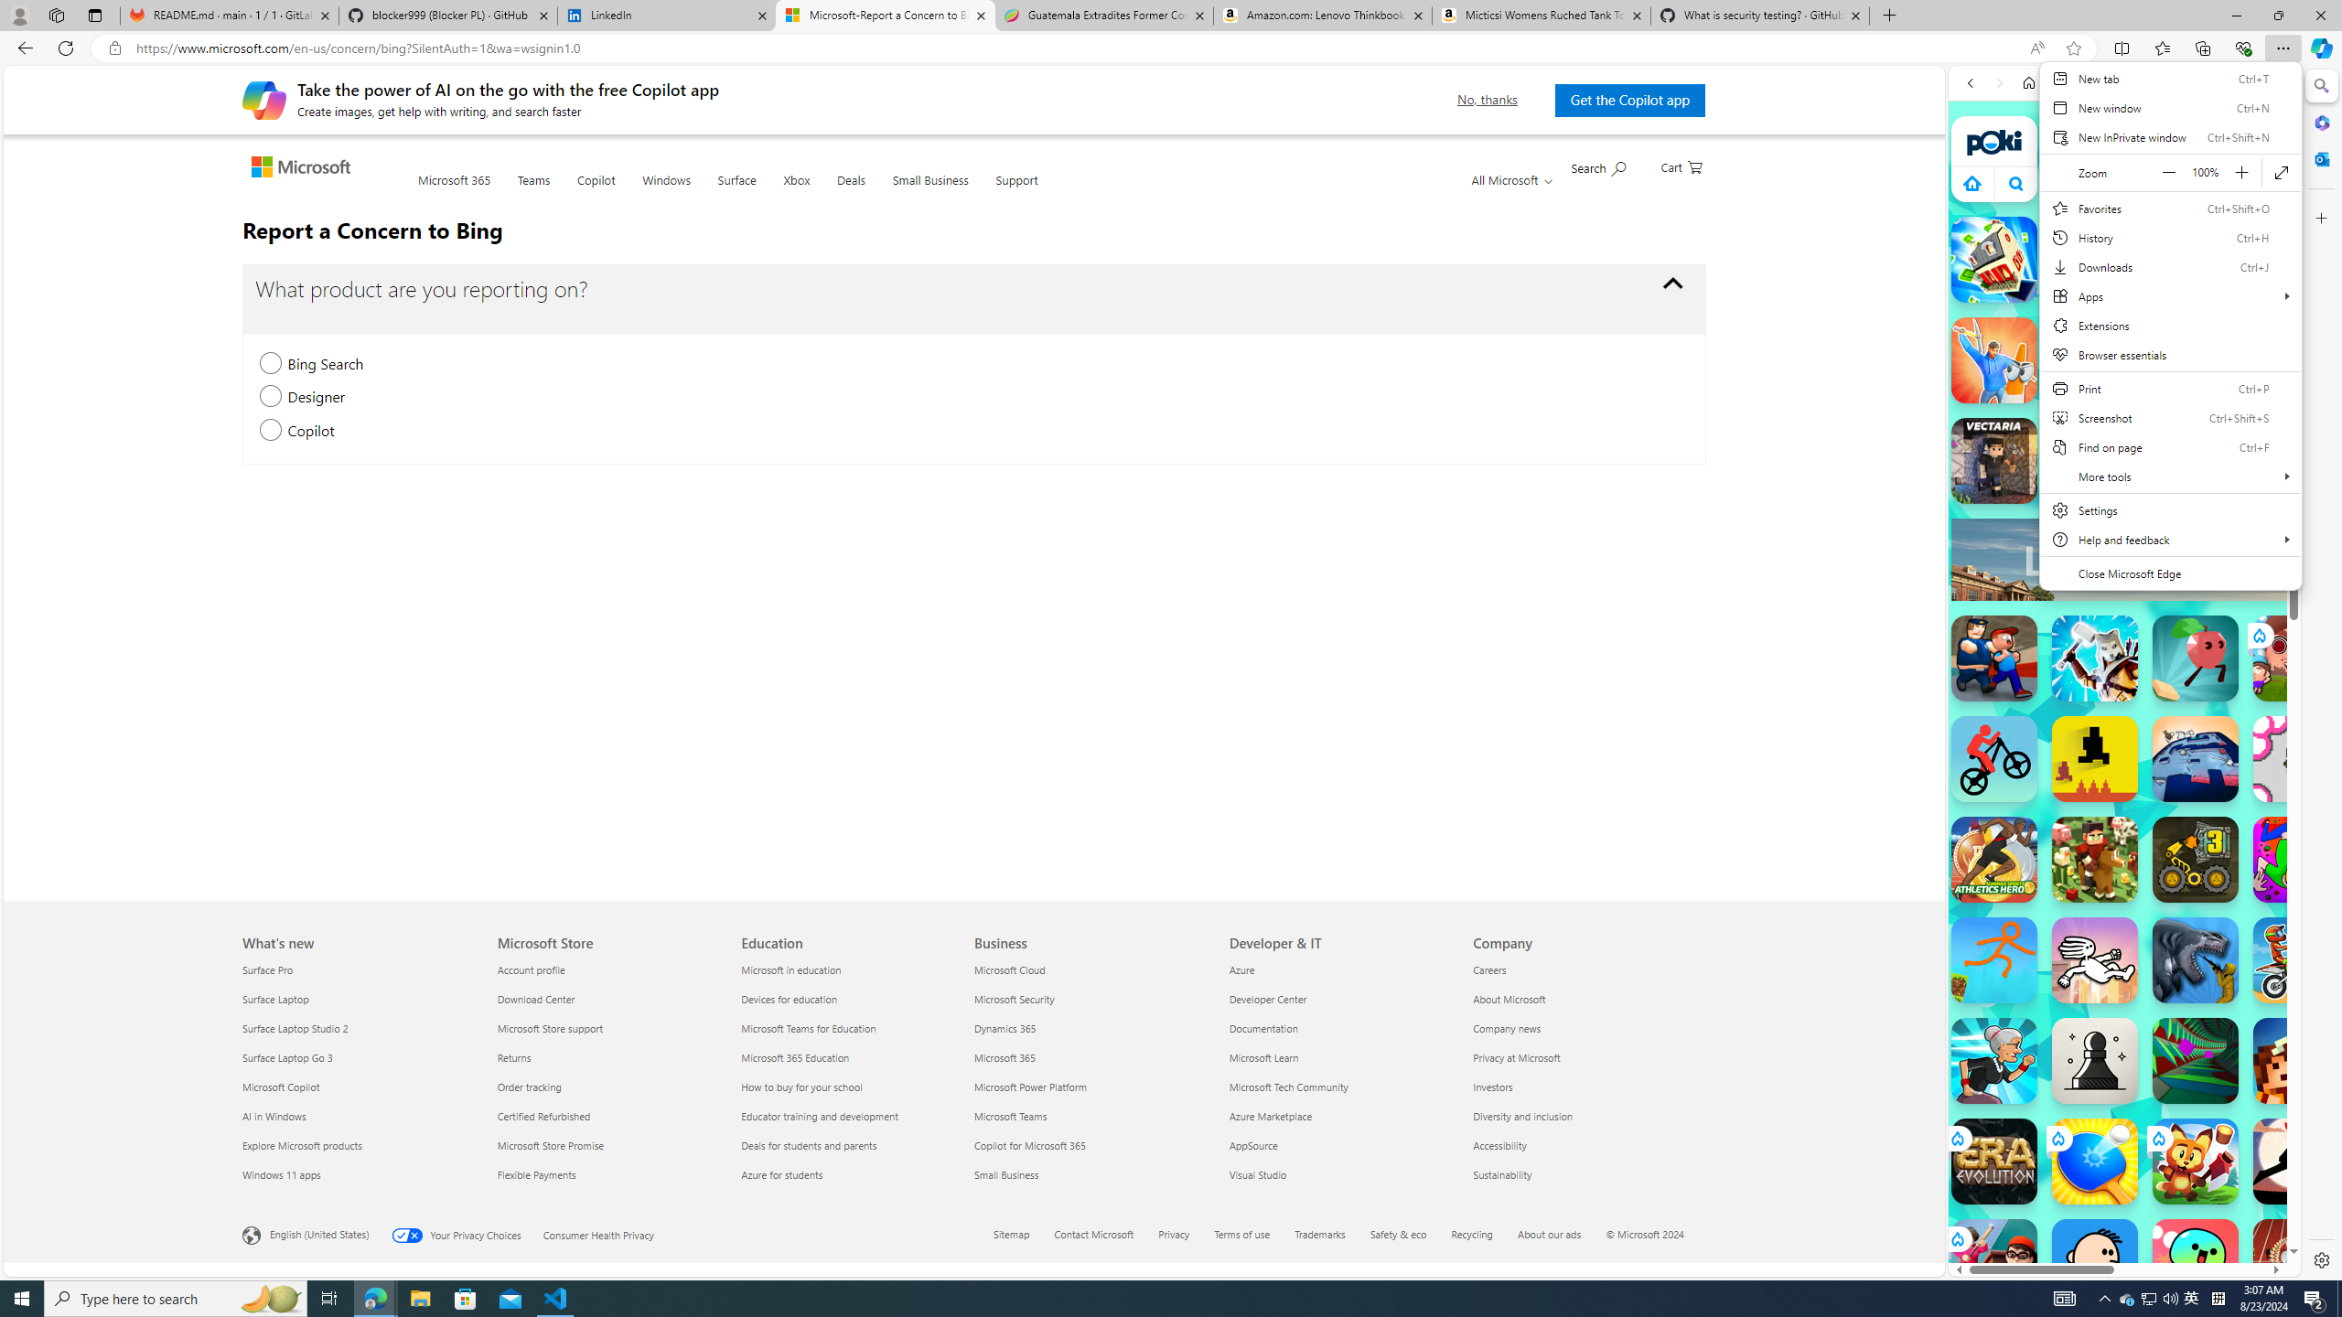 The image size is (2342, 1317). What do you see at coordinates (2296, 1262) in the screenshot?
I see `100 Metres Race` at bounding box center [2296, 1262].